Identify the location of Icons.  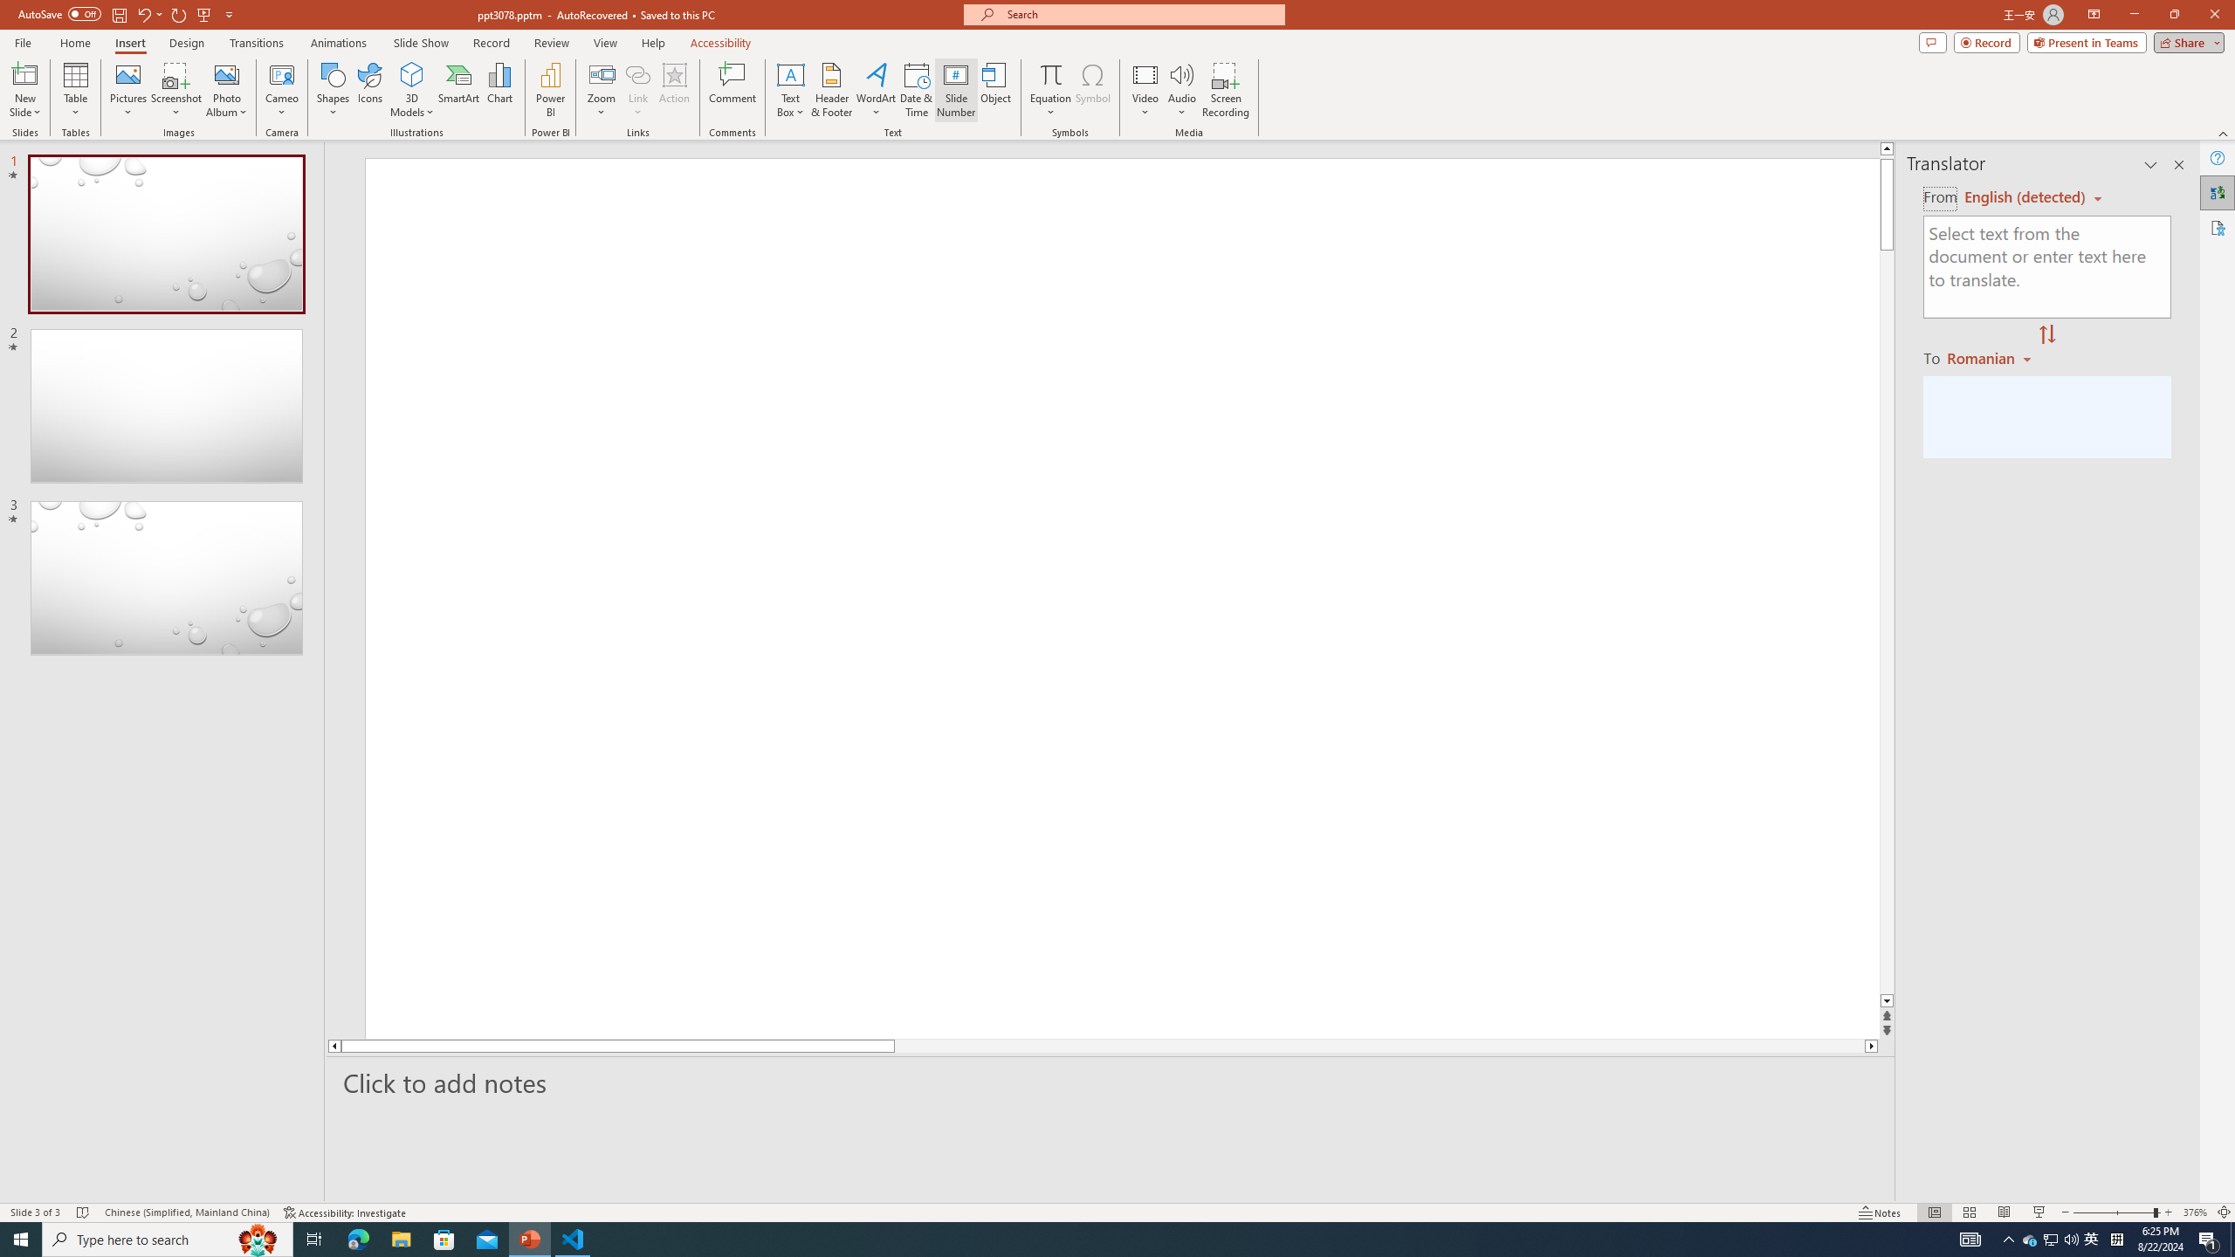
(369, 90).